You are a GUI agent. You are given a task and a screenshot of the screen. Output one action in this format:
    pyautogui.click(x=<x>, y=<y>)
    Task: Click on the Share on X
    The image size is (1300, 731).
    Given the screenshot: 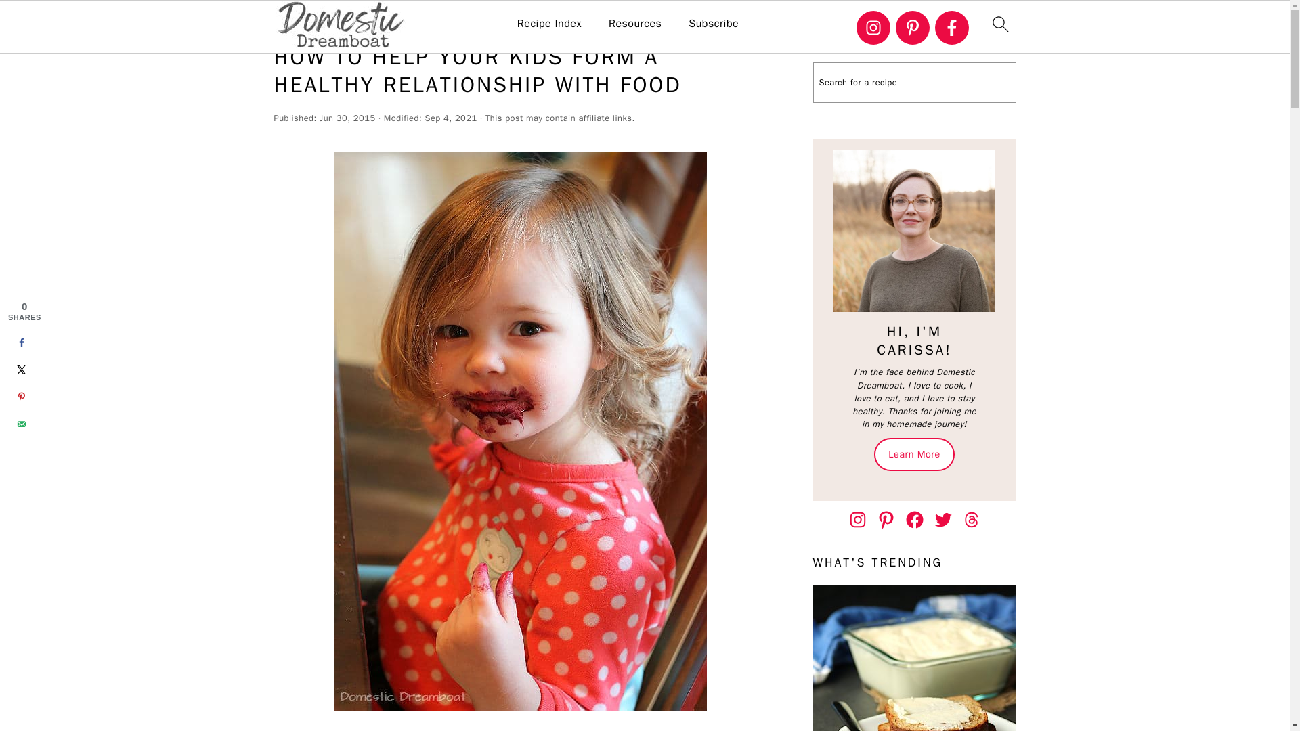 What is the action you would take?
    pyautogui.click(x=21, y=369)
    